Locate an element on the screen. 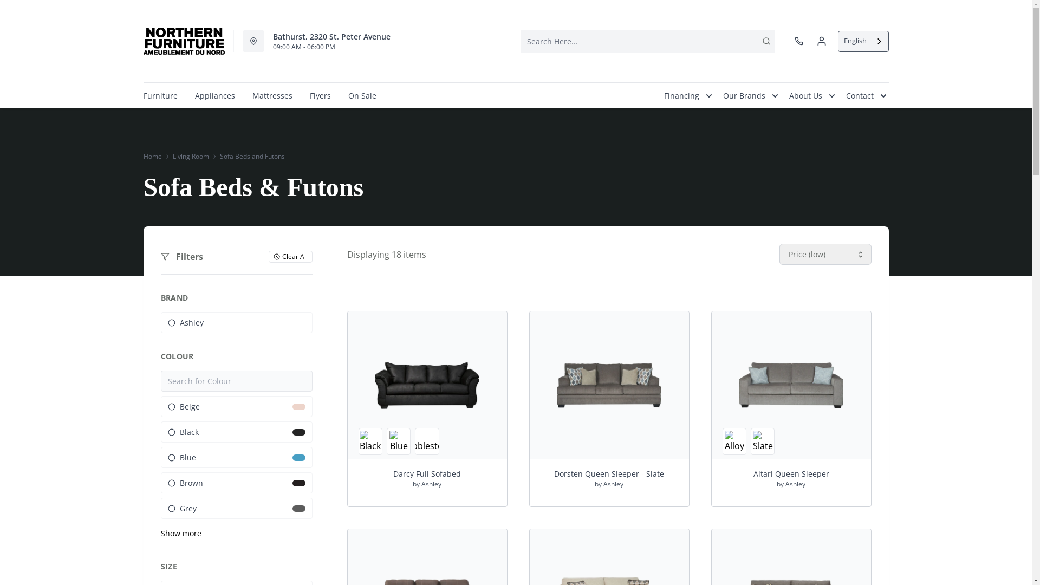  Financing is located at coordinates (685, 95).